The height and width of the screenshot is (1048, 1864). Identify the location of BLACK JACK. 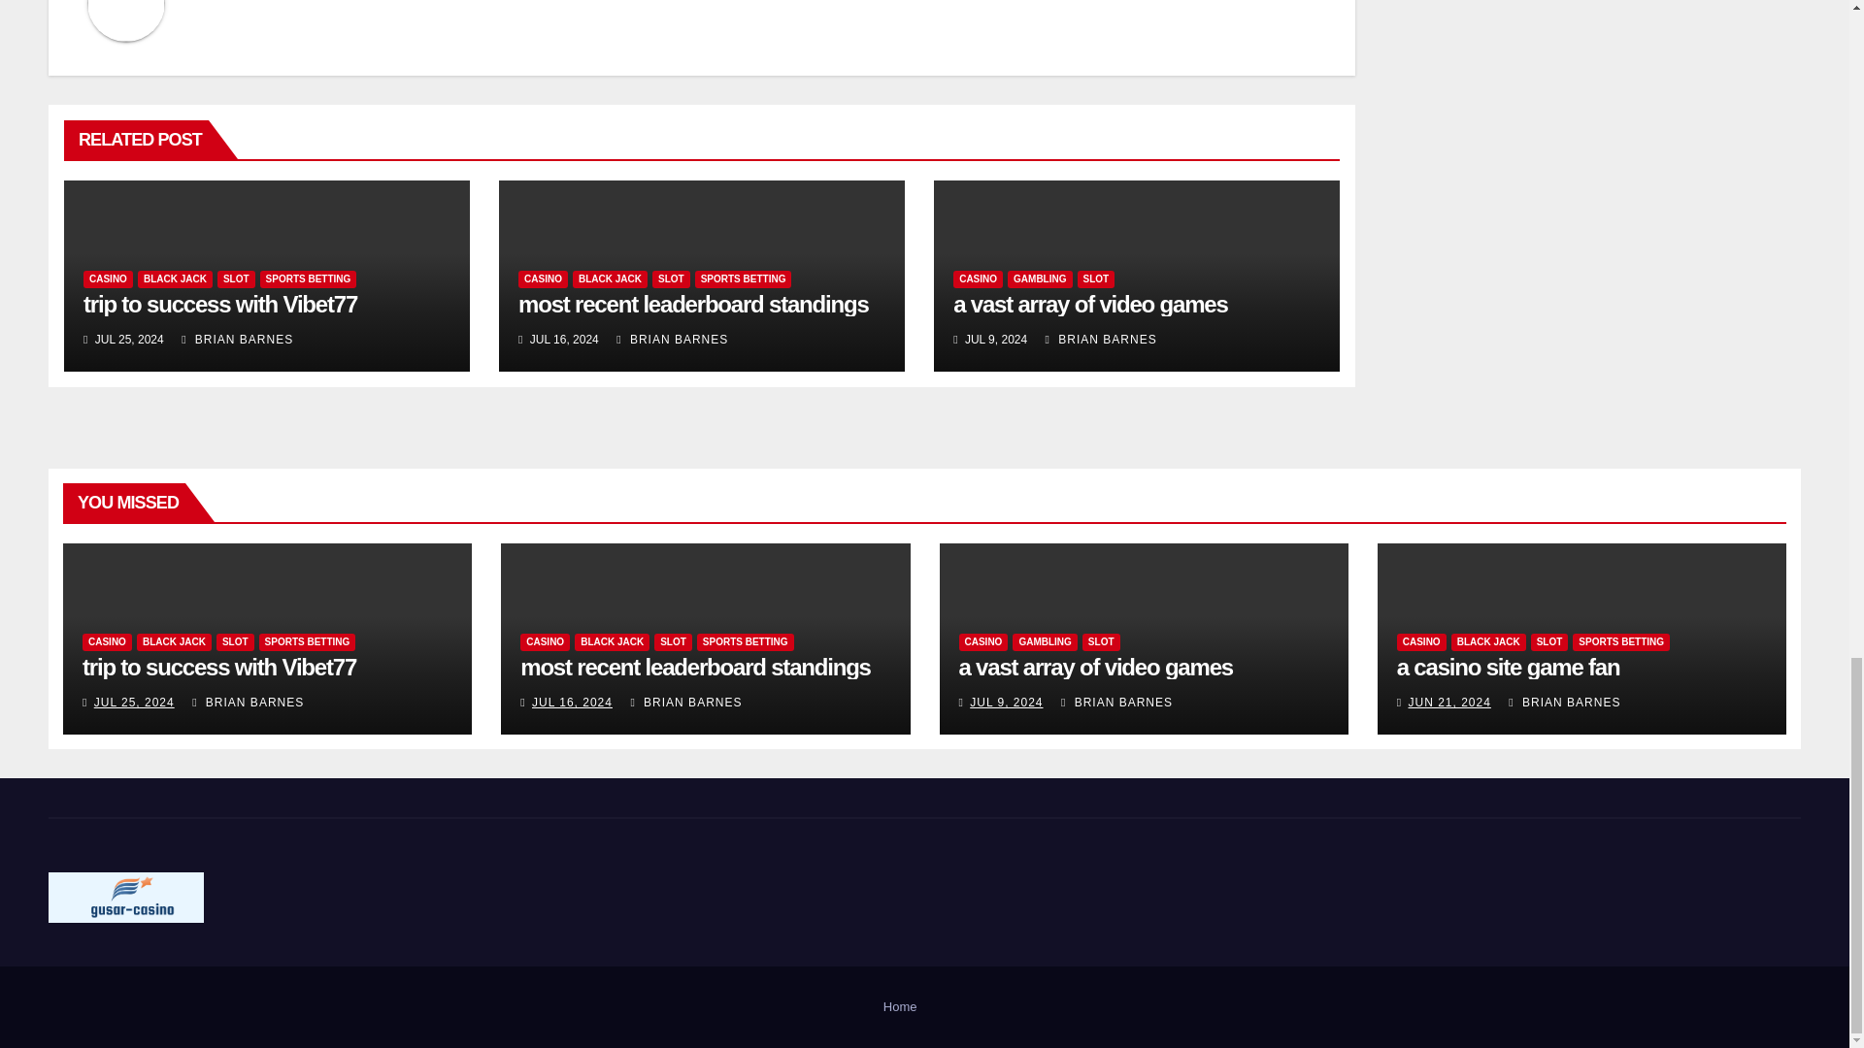
(175, 279).